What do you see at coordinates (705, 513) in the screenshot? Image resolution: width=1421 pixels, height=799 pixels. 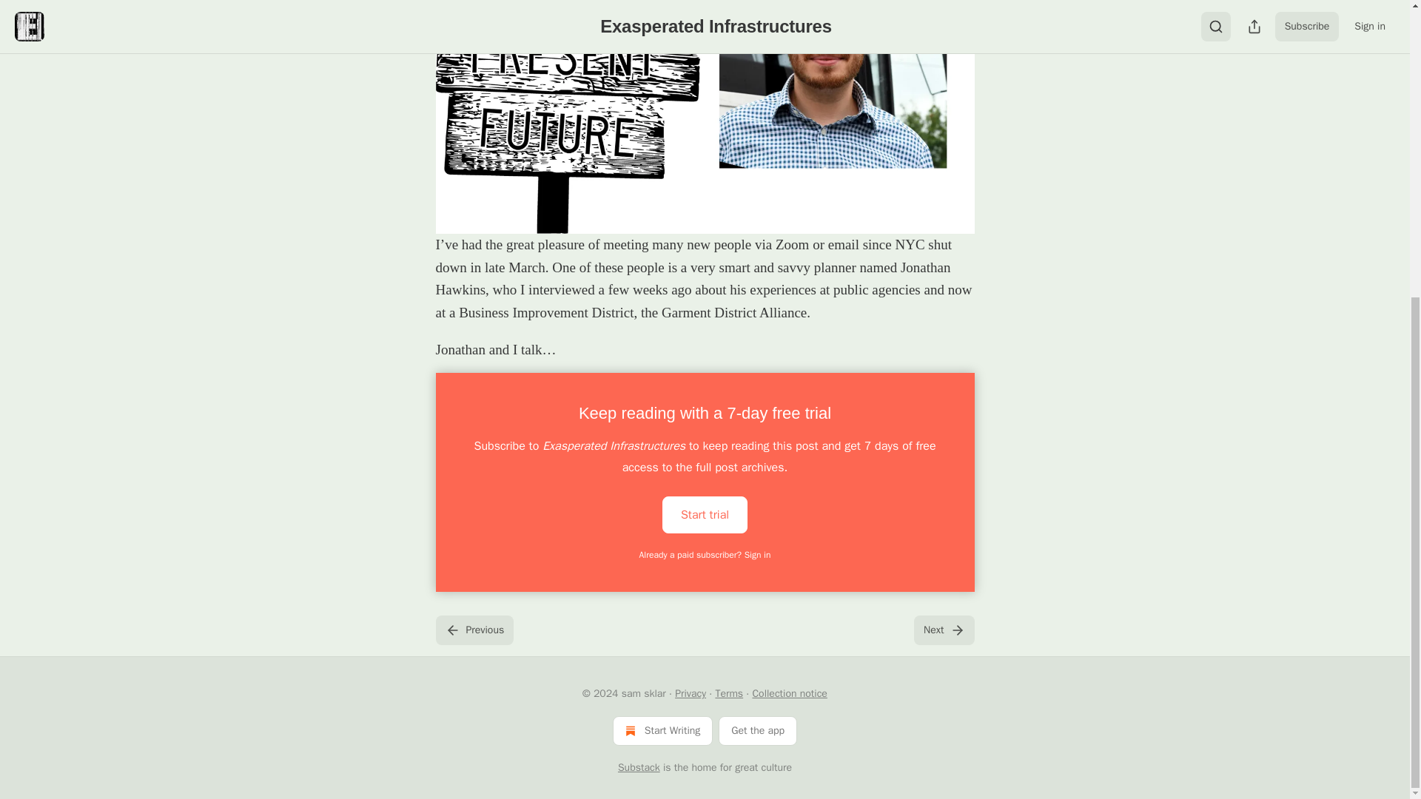 I see `Start trial` at bounding box center [705, 513].